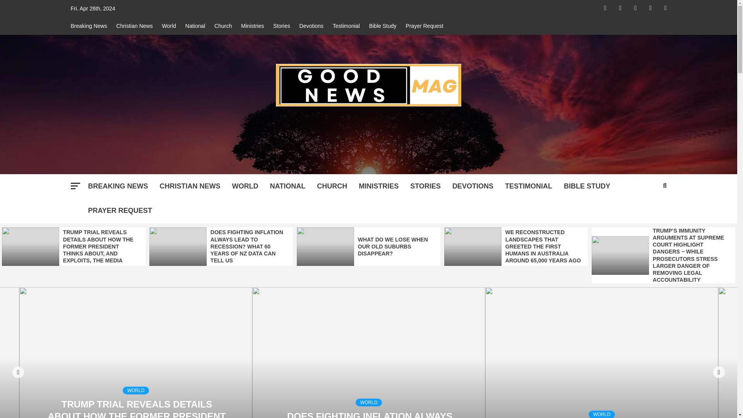 This screenshot has width=743, height=418. What do you see at coordinates (425, 187) in the screenshot?
I see `STORIES` at bounding box center [425, 187].